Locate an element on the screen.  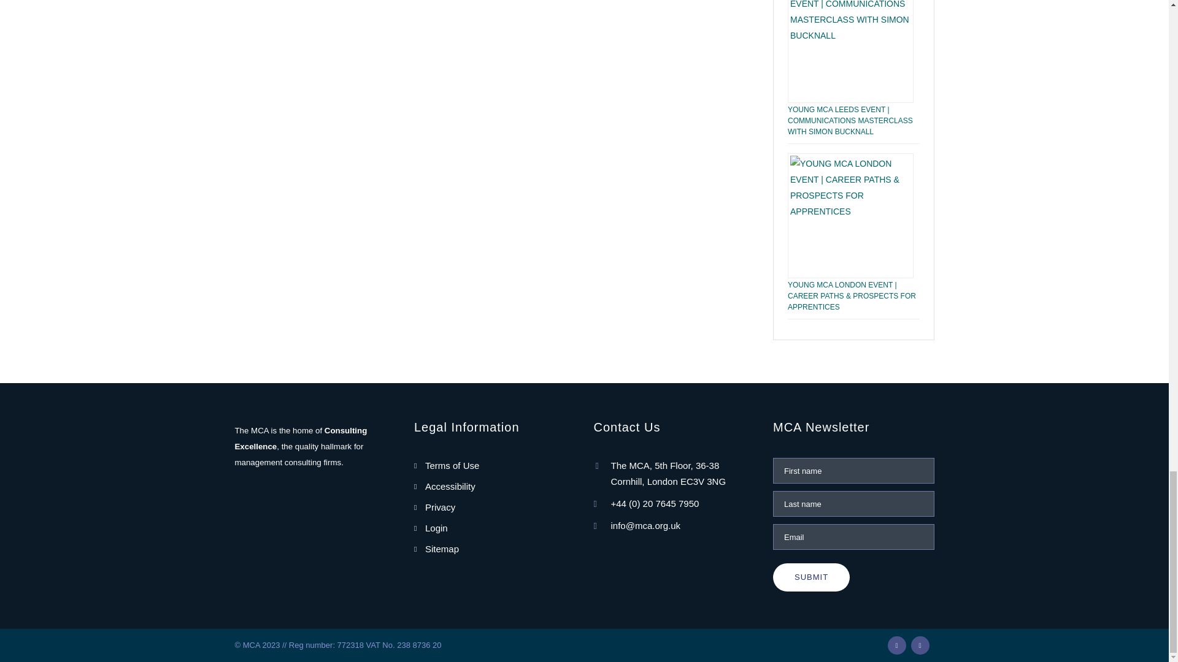
Email is located at coordinates (853, 537).